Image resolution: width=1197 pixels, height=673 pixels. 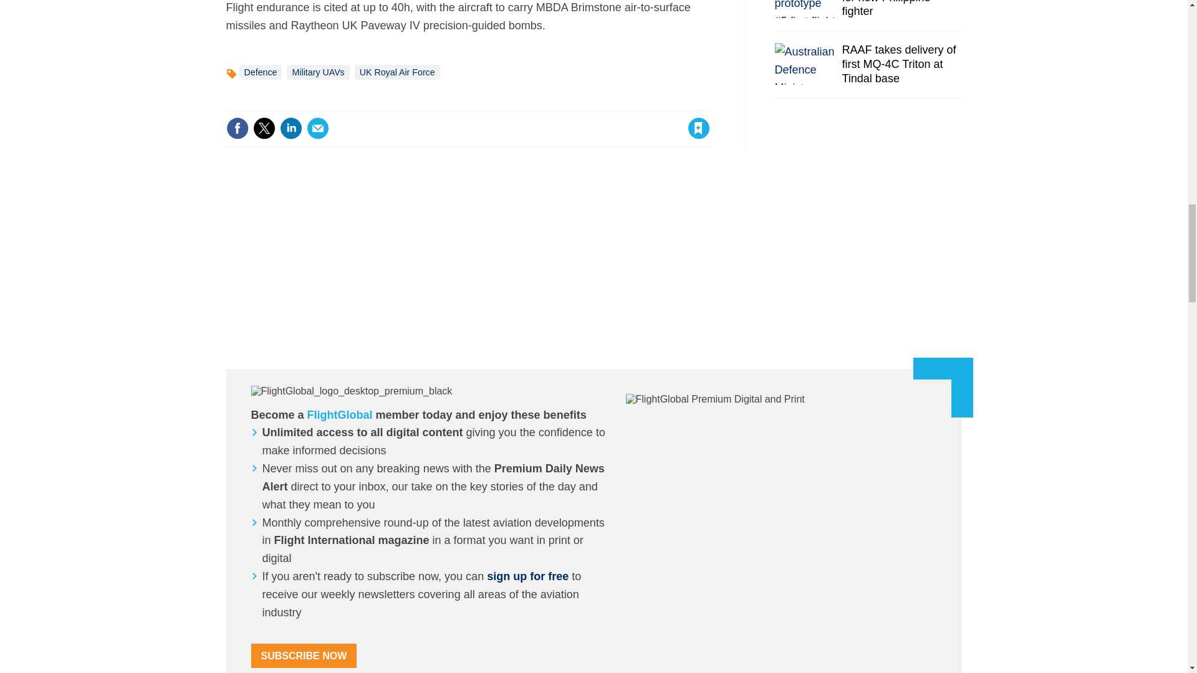 What do you see at coordinates (264, 128) in the screenshot?
I see `Share this on Twitter` at bounding box center [264, 128].